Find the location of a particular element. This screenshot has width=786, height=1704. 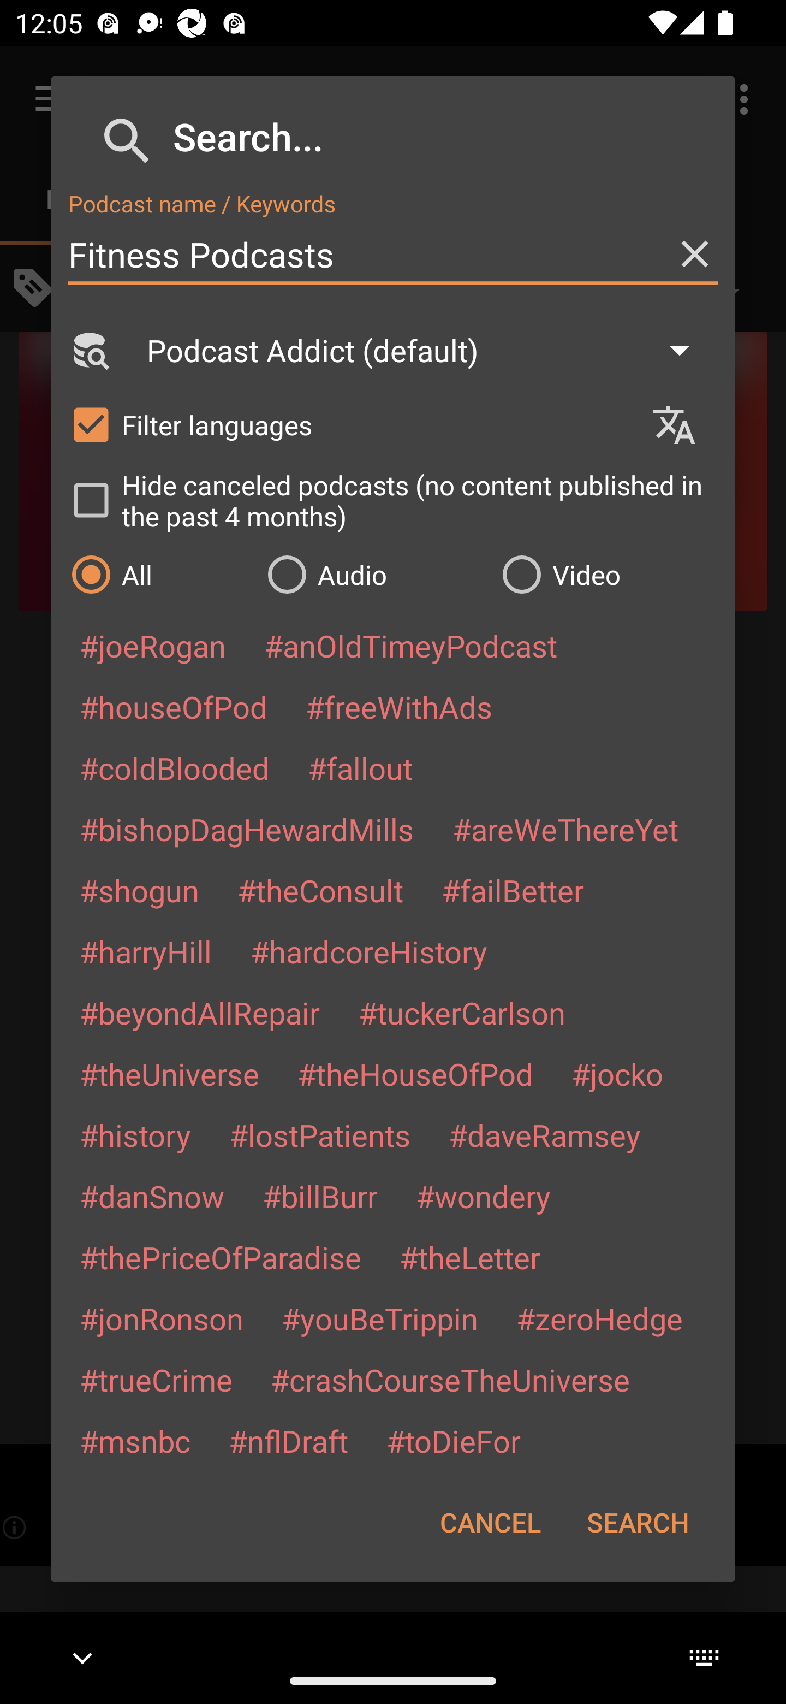

#theConsult is located at coordinates (320, 890).